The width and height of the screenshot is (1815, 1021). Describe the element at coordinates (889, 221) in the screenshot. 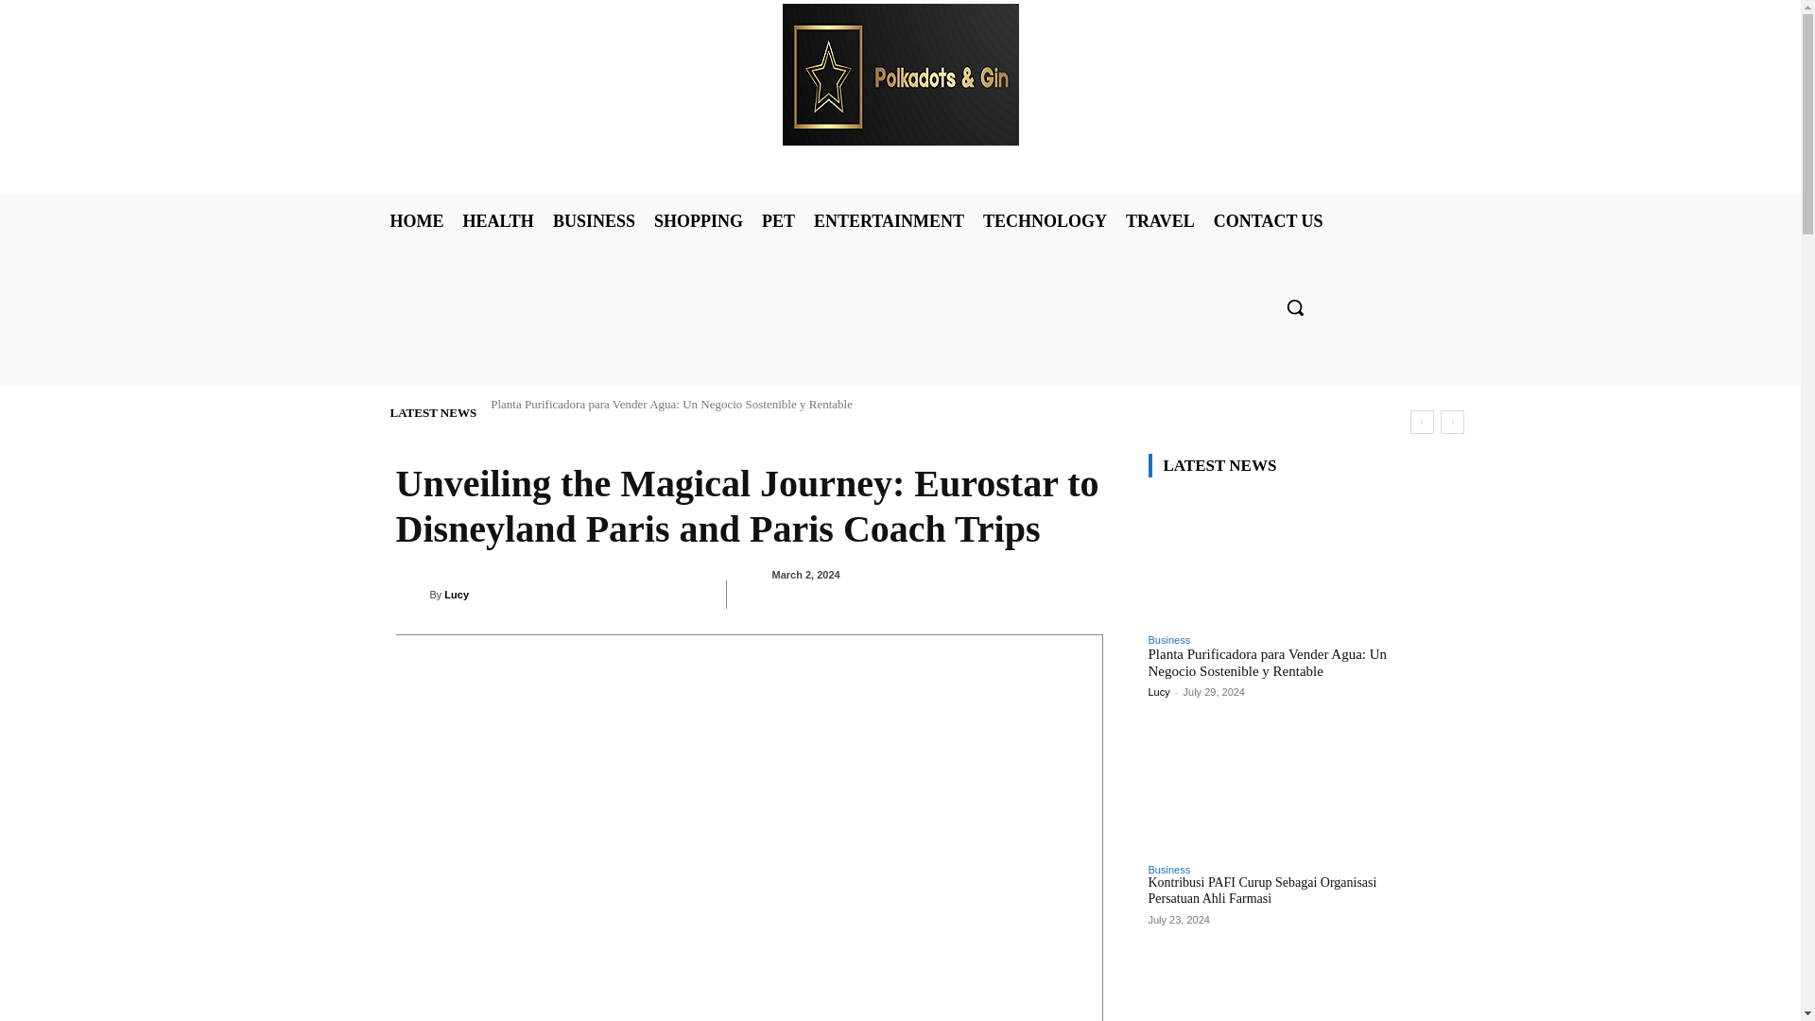

I see `ENTERTAINMENT` at that location.